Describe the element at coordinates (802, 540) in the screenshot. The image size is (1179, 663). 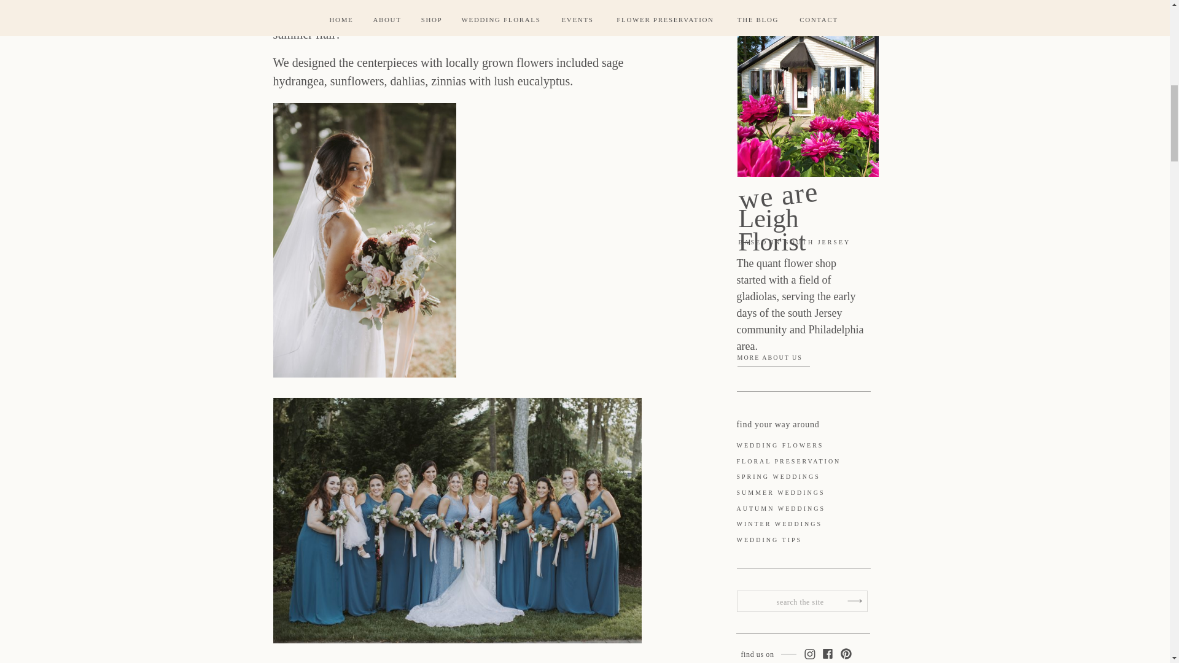
I see `WEDDING TIPS` at that location.